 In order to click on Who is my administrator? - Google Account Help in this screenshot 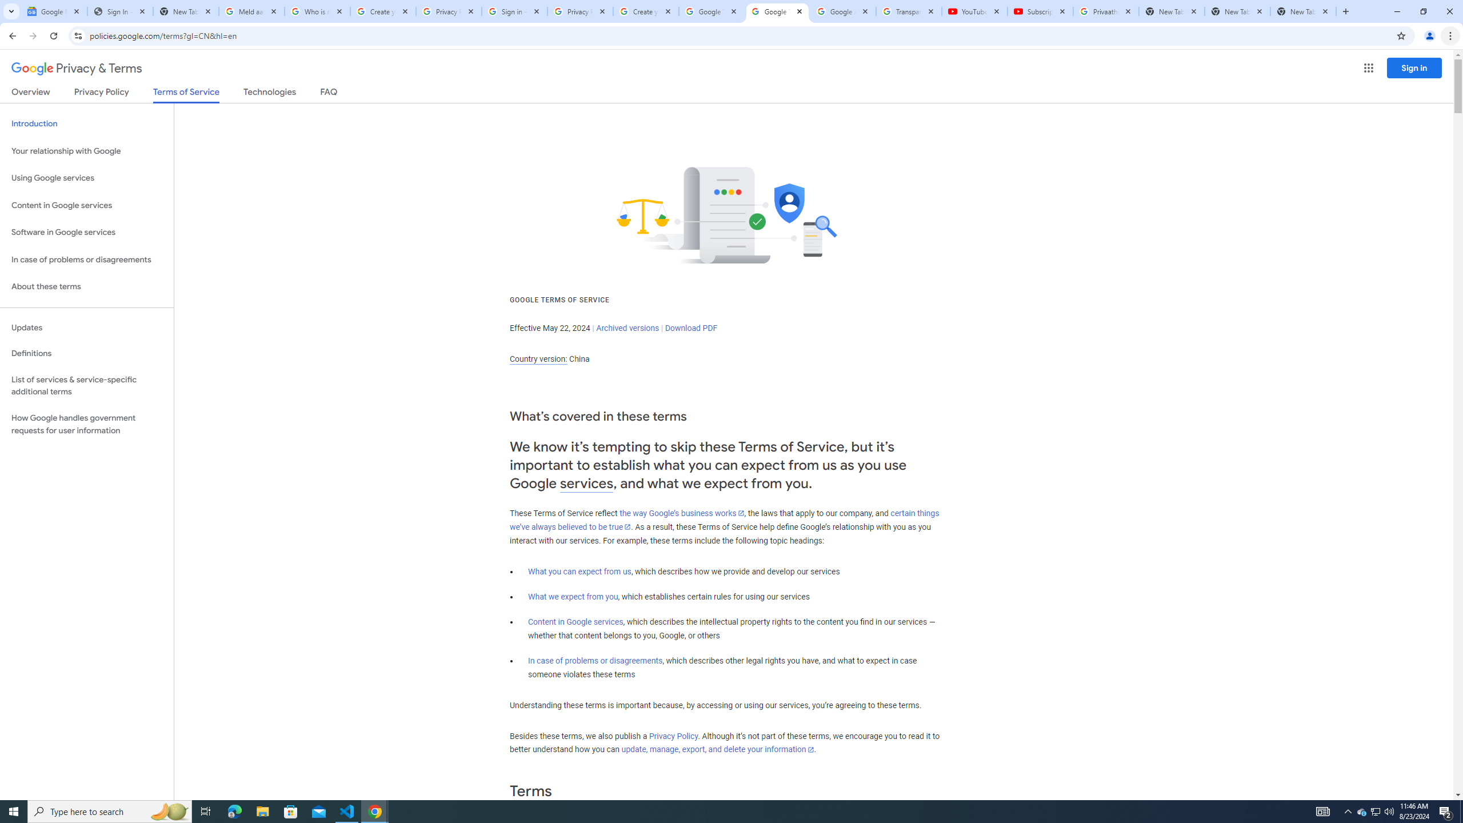, I will do `click(317, 11)`.